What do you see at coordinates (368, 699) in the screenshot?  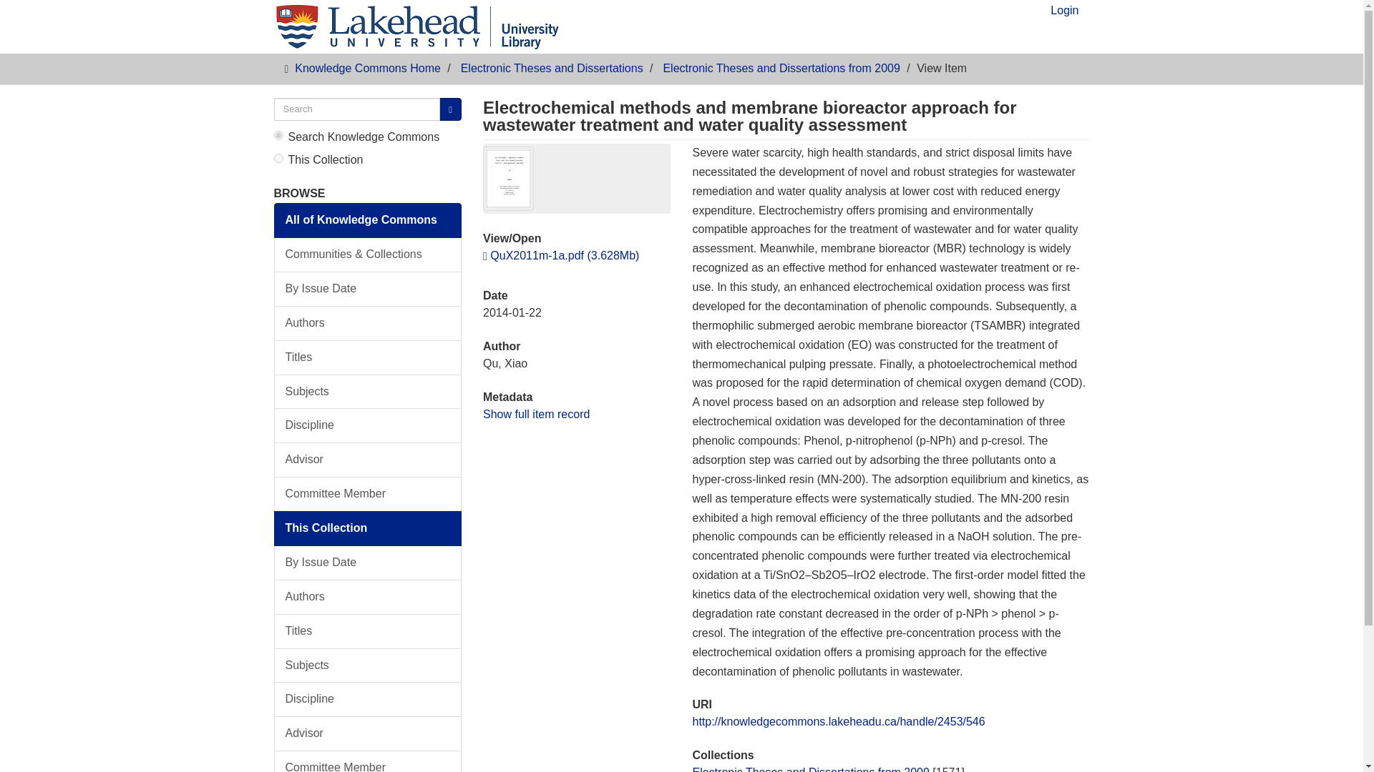 I see `Discipline` at bounding box center [368, 699].